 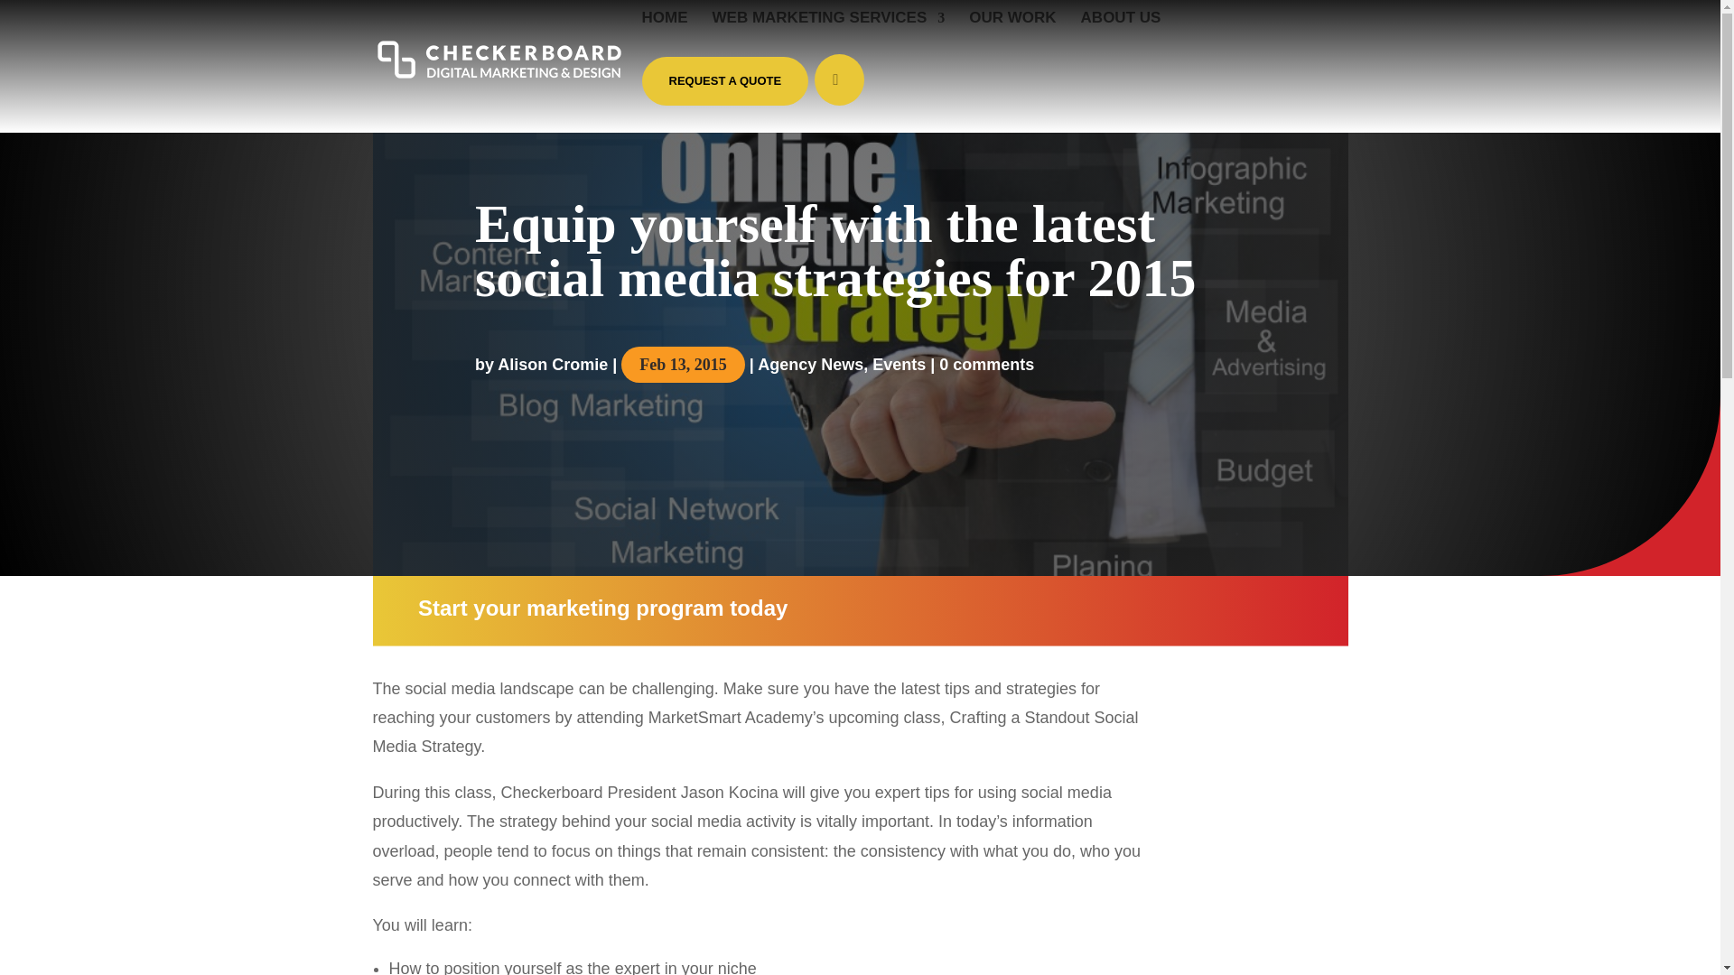 I want to click on Start your marketing program today, so click(x=601, y=607).